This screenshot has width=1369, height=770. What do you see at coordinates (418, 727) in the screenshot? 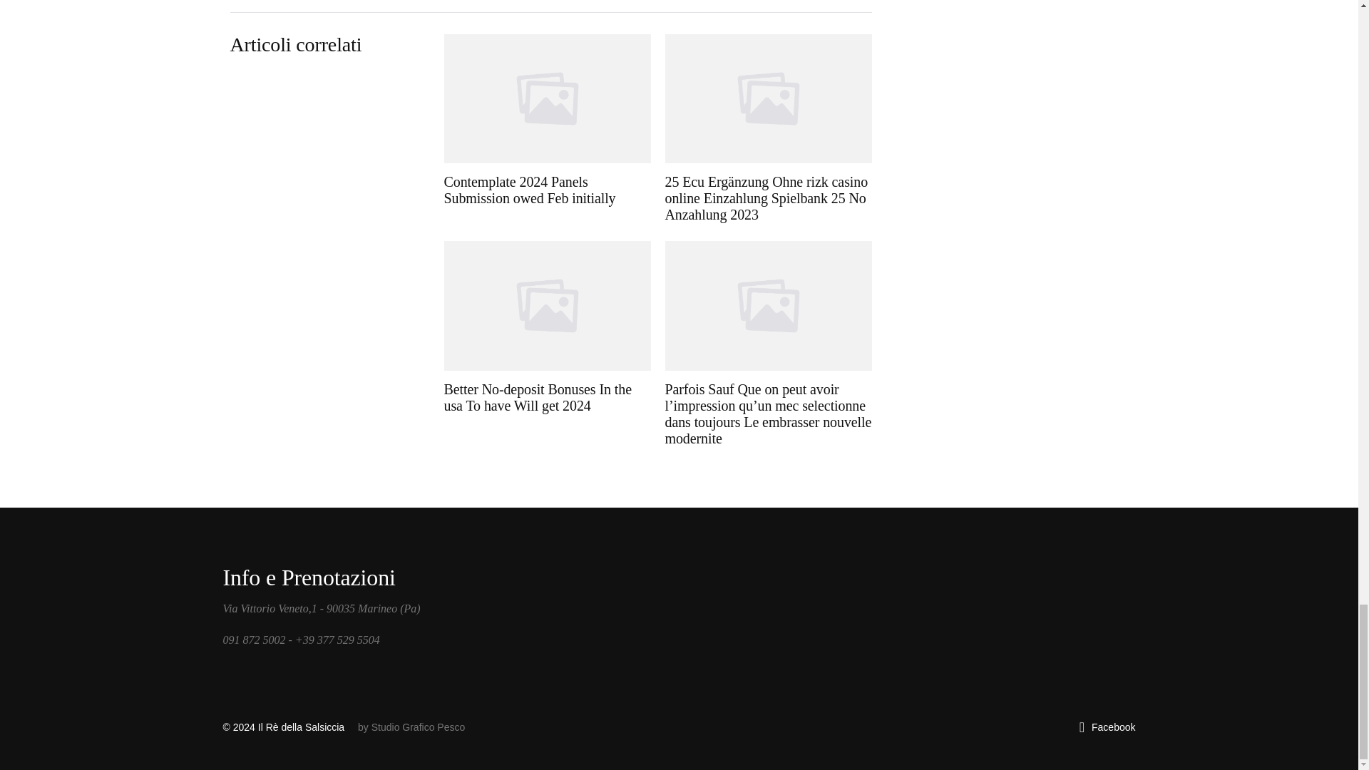
I see `Studio Grafico Pesco` at bounding box center [418, 727].